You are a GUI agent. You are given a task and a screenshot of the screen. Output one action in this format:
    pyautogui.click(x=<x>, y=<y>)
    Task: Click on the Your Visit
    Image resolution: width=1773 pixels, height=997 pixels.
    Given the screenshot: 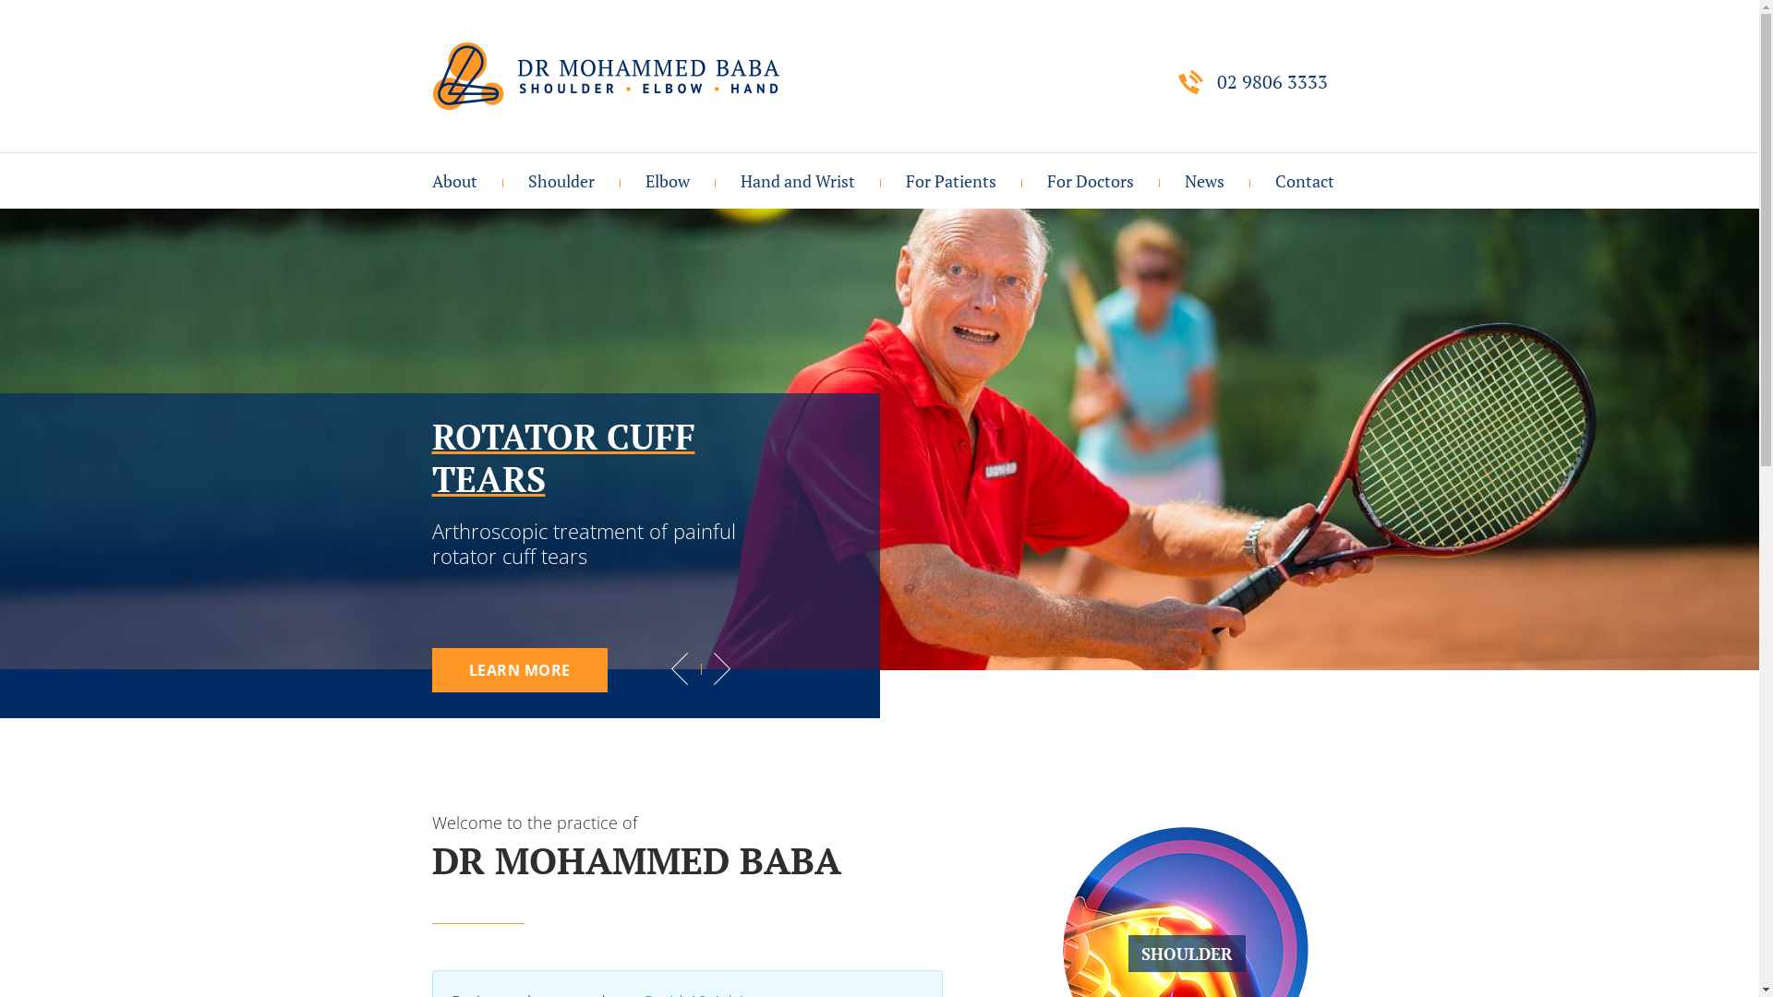 What is the action you would take?
    pyautogui.click(x=995, y=271)
    